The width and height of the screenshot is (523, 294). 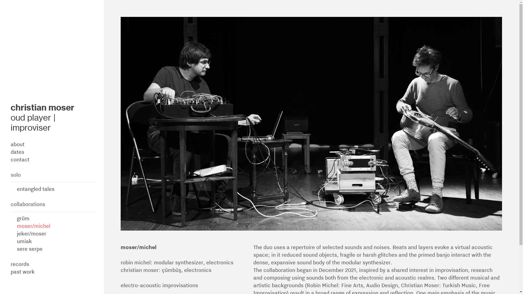 I want to click on entangled tales, so click(x=36, y=189).